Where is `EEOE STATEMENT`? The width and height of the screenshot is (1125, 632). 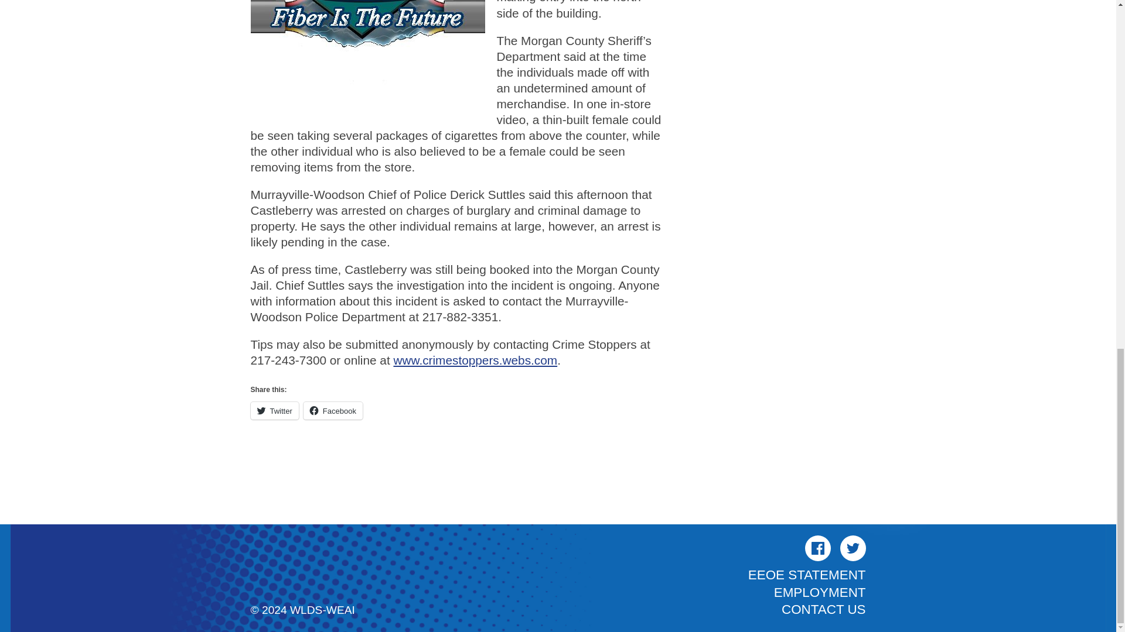
EEOE STATEMENT is located at coordinates (807, 575).